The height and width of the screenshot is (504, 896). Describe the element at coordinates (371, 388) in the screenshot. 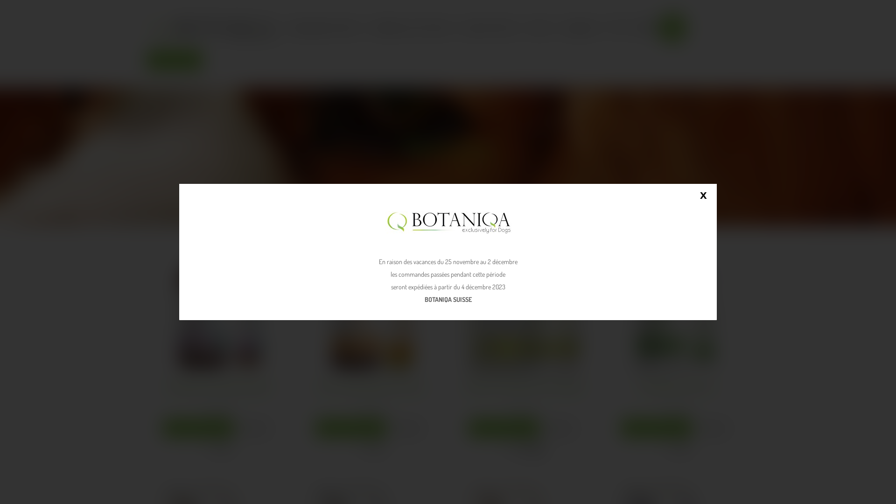

I see `DEEP CONDITIONING COAT HUILE` at that location.